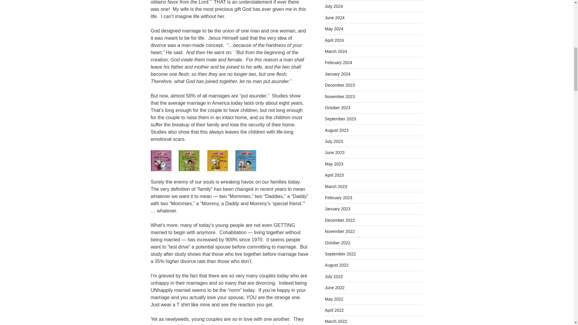 Image resolution: width=578 pixels, height=325 pixels. I want to click on February 2024, so click(338, 63).